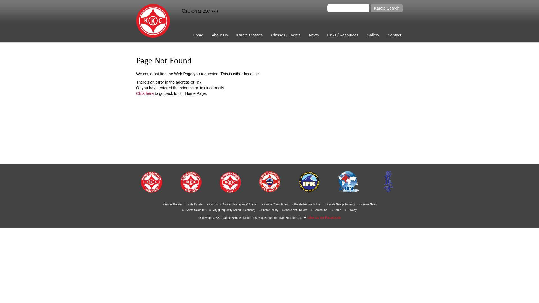  Describe the element at coordinates (373, 35) in the screenshot. I see `Gallery` at that location.